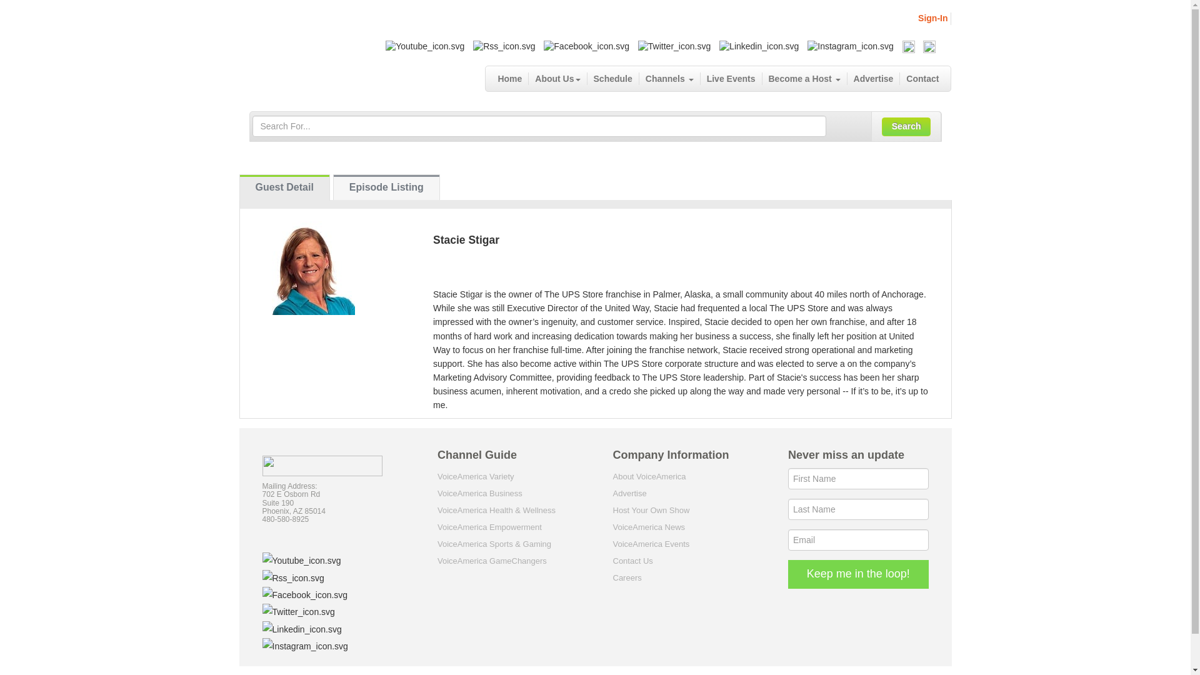 The width and height of the screenshot is (1200, 675). What do you see at coordinates (632, 561) in the screenshot?
I see `Contact Us` at bounding box center [632, 561].